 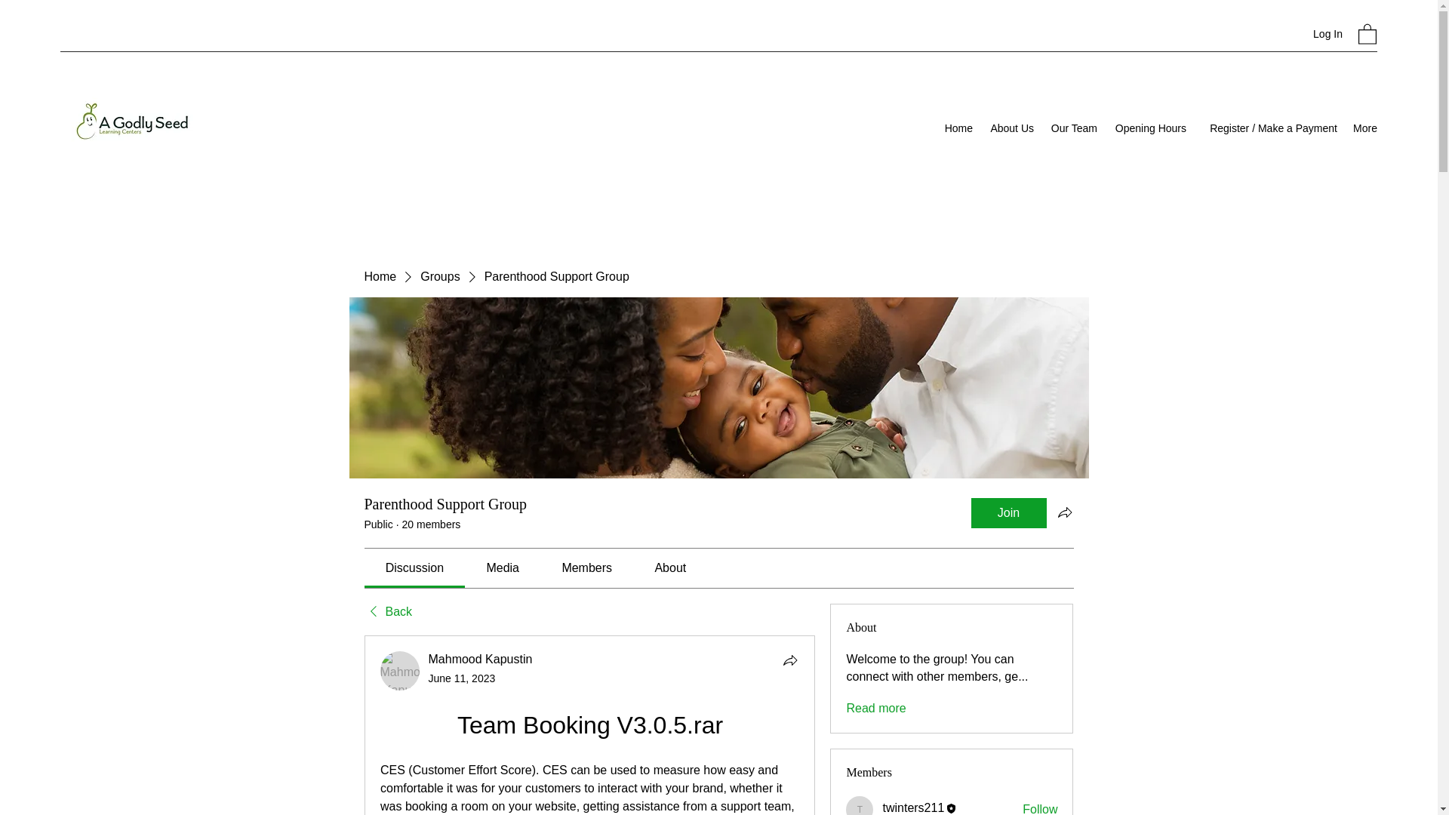 I want to click on Groups, so click(x=439, y=277).